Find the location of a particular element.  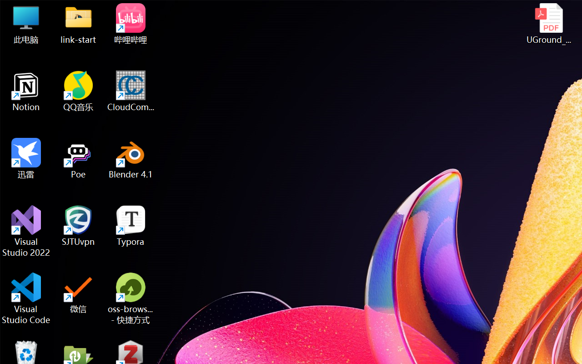

CloudCompare is located at coordinates (131, 91).